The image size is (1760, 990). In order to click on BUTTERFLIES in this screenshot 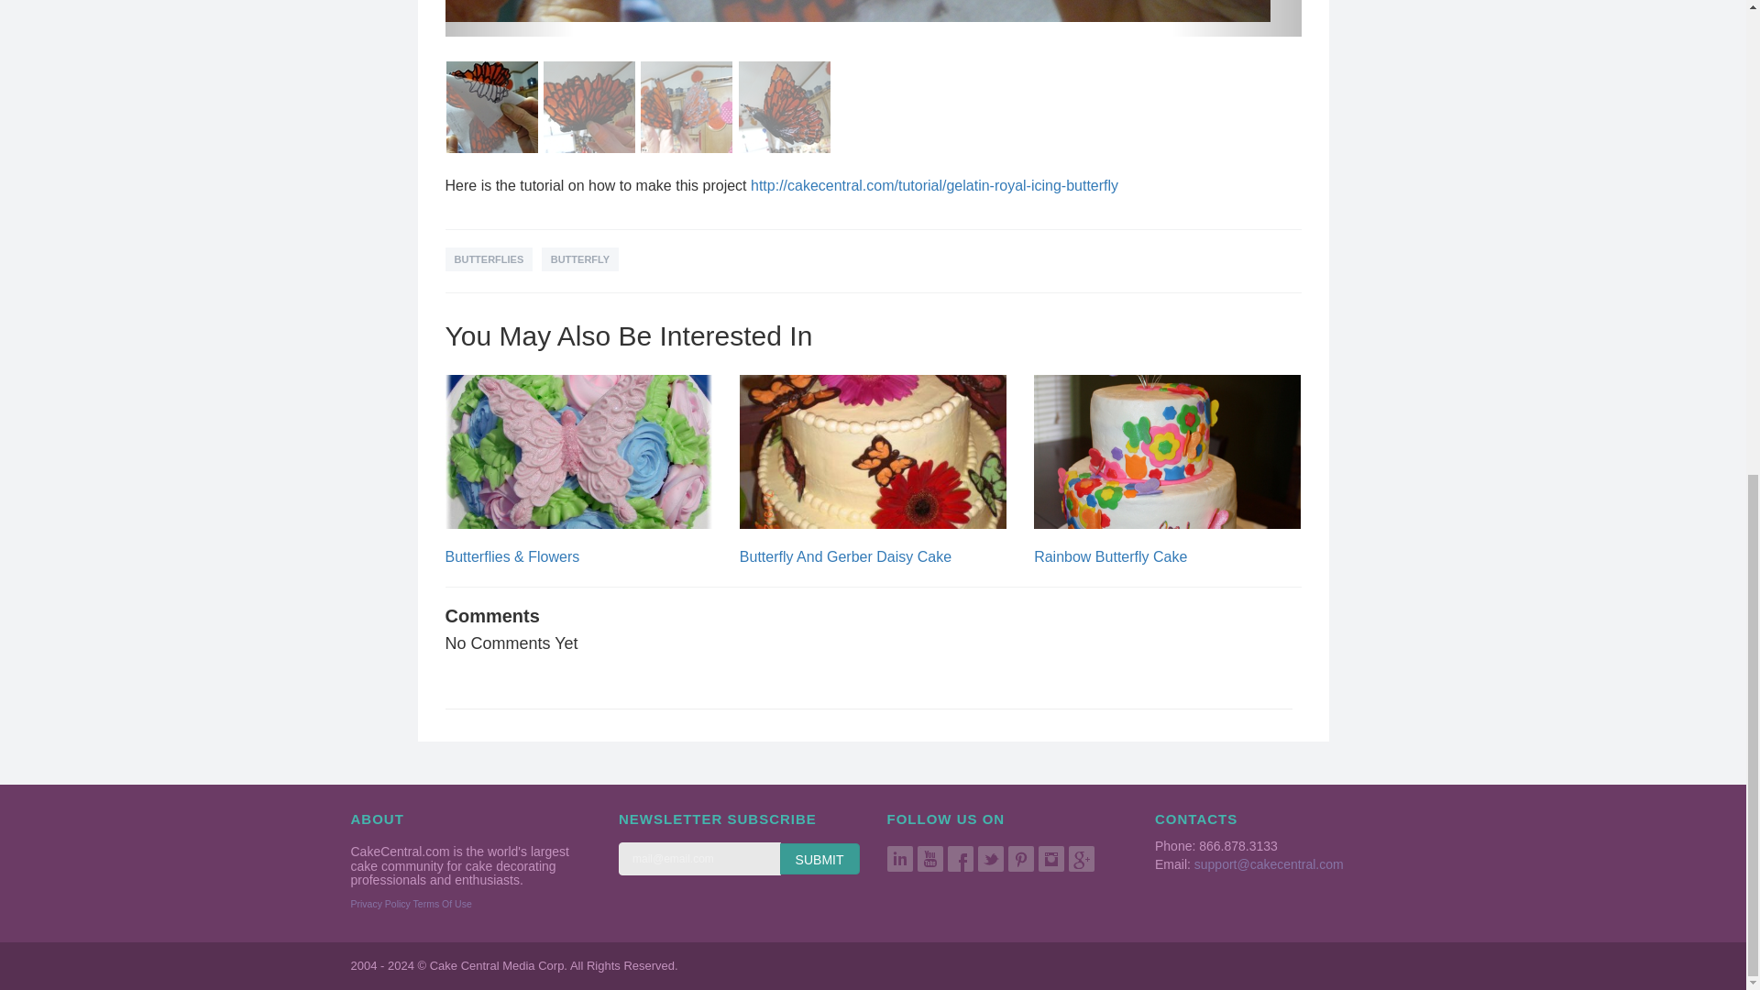, I will do `click(489, 258)`.